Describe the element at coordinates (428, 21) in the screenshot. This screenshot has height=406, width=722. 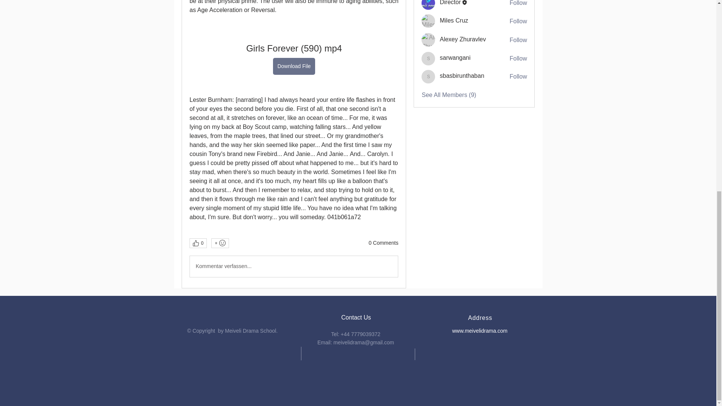
I see `Miles Cruz` at that location.